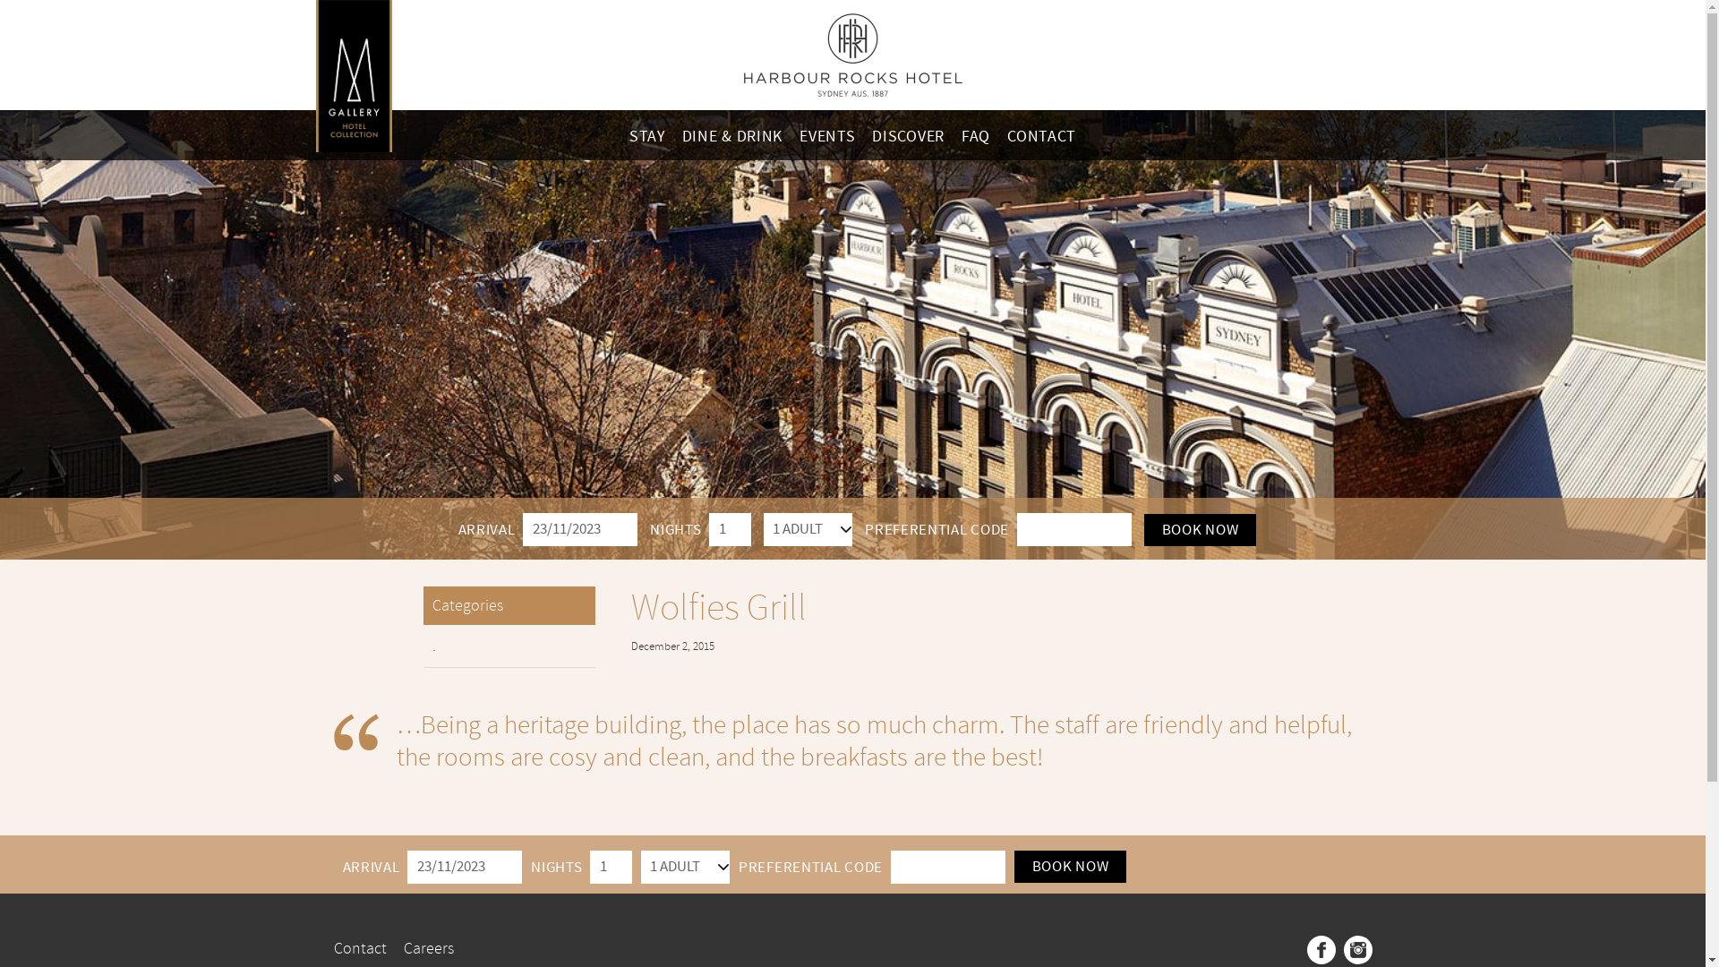  What do you see at coordinates (1321, 950) in the screenshot?
I see `Facebook` at bounding box center [1321, 950].